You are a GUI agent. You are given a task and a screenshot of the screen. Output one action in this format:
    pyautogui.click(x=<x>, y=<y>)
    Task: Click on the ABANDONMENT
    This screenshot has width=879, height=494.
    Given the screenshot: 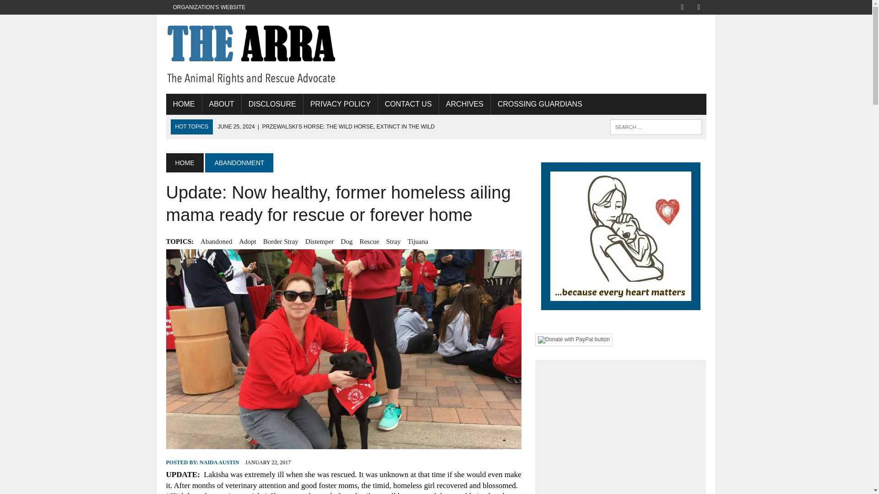 What is the action you would take?
    pyautogui.click(x=239, y=162)
    